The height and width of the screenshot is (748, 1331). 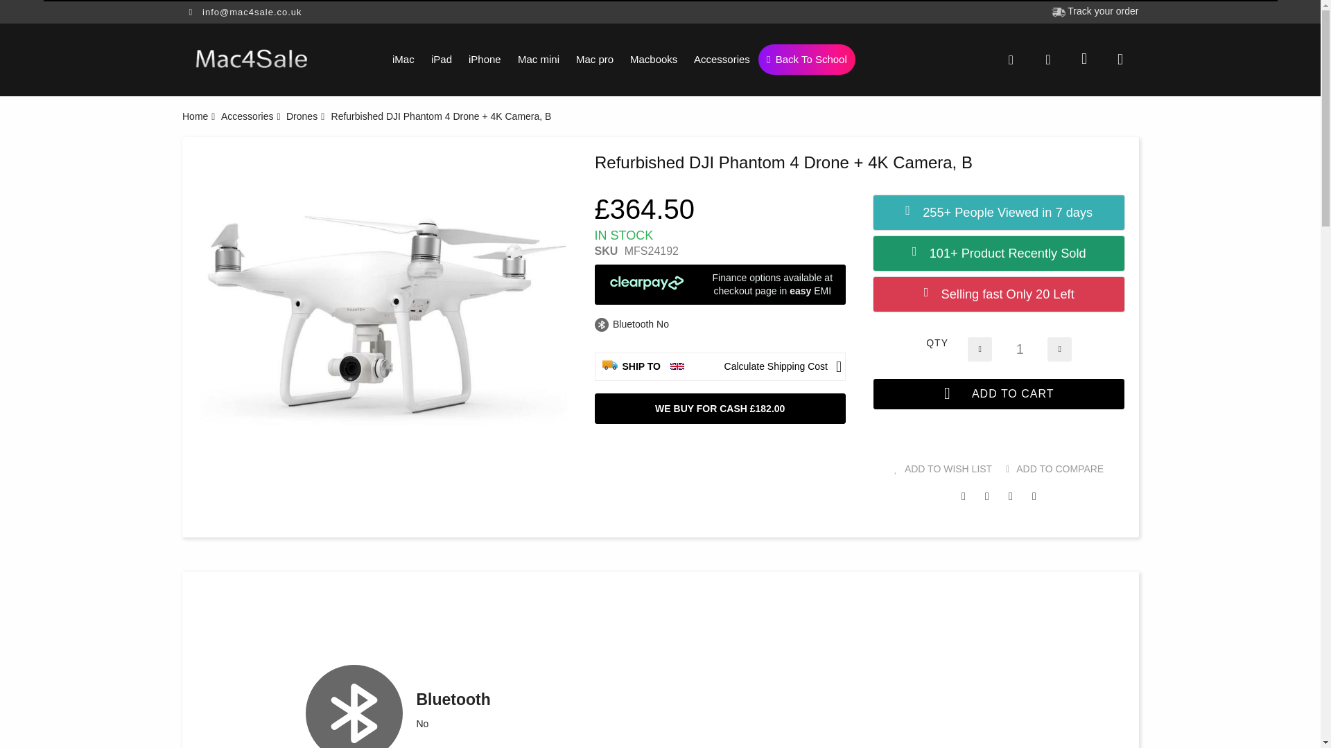 What do you see at coordinates (302, 116) in the screenshot?
I see `Drones` at bounding box center [302, 116].